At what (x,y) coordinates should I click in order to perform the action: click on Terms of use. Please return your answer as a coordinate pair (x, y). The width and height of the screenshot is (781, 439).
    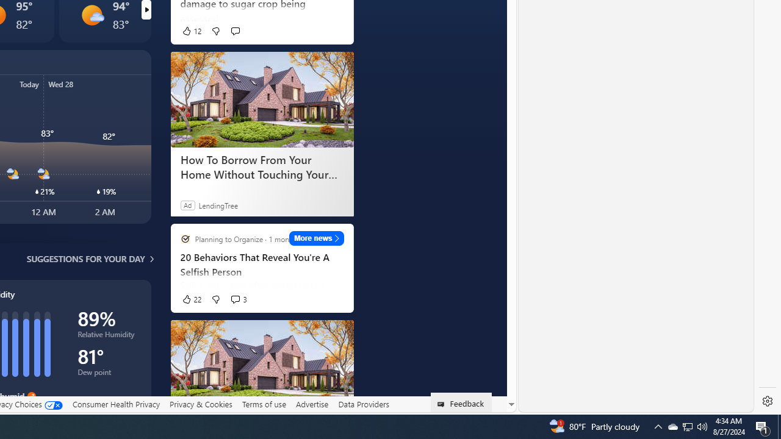
    Looking at the image, I should click on (264, 404).